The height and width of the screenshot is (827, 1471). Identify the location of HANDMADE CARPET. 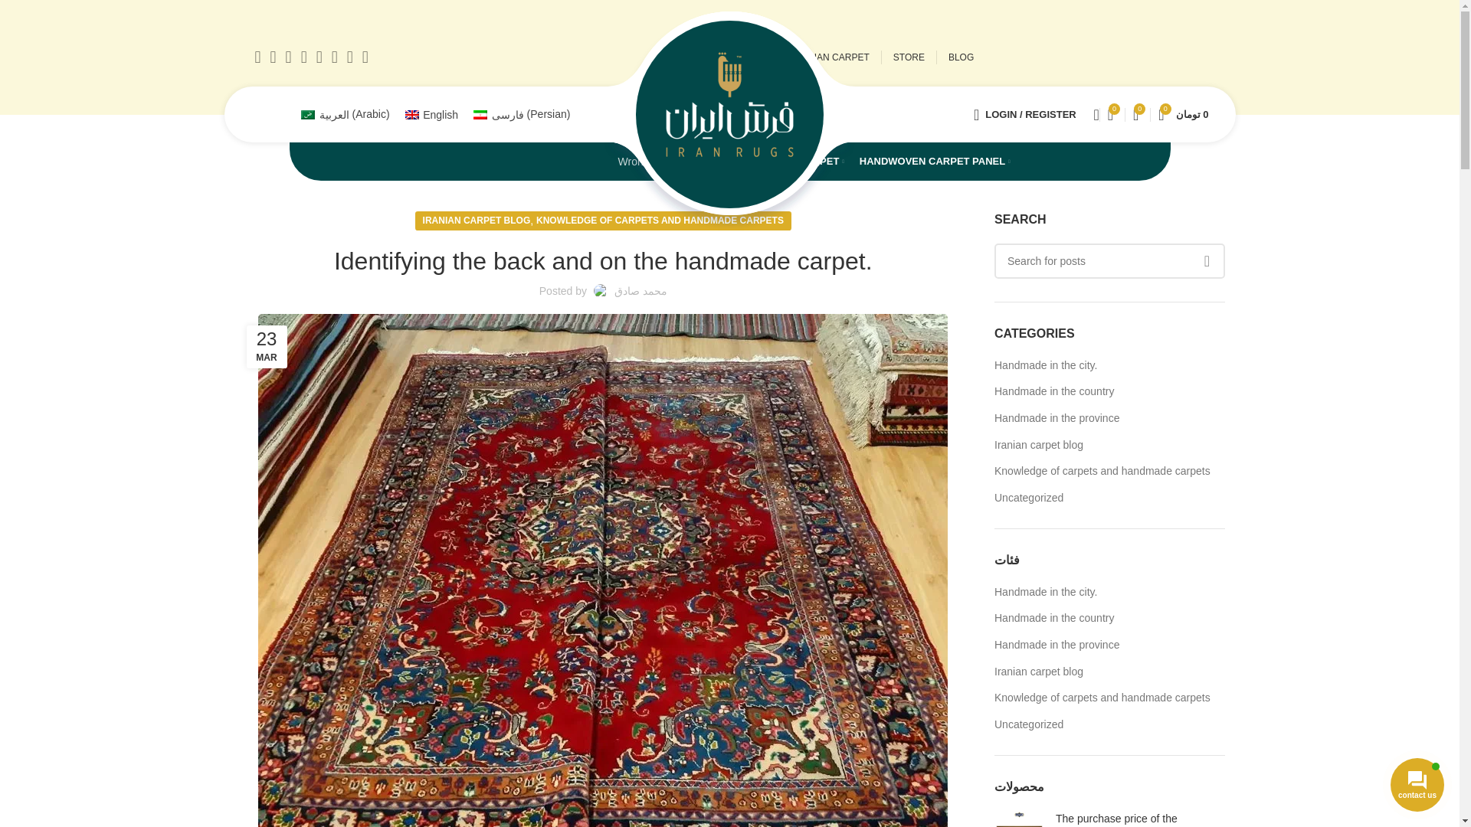
(789, 162).